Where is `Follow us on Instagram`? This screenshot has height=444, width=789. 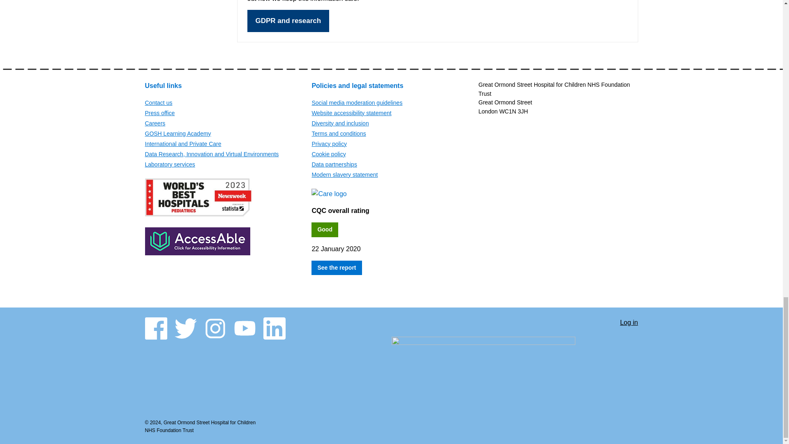 Follow us on Instagram is located at coordinates (215, 328).